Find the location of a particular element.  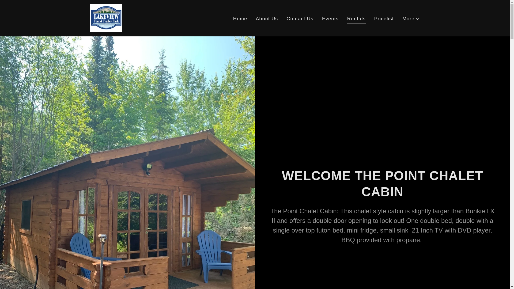

Rentals is located at coordinates (356, 19).